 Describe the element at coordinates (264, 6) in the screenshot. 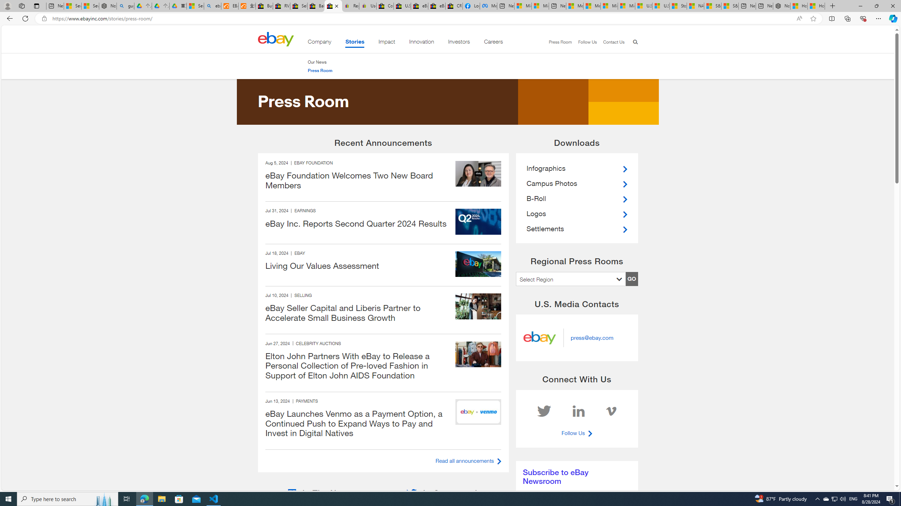

I see `Buy Auto Parts & Accessories | eBay` at that location.